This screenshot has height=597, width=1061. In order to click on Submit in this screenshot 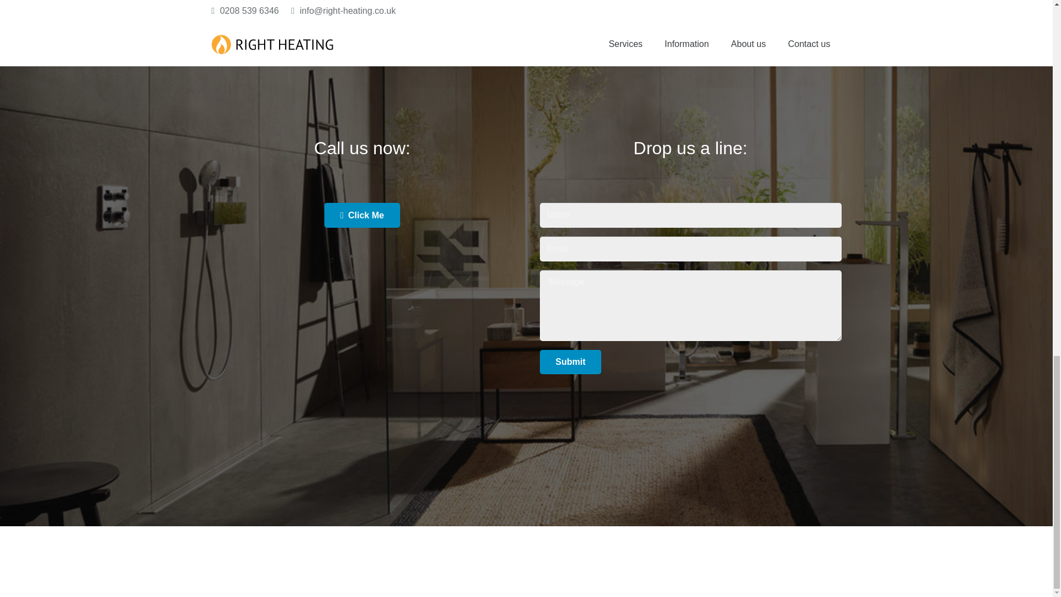, I will do `click(570, 362)`.